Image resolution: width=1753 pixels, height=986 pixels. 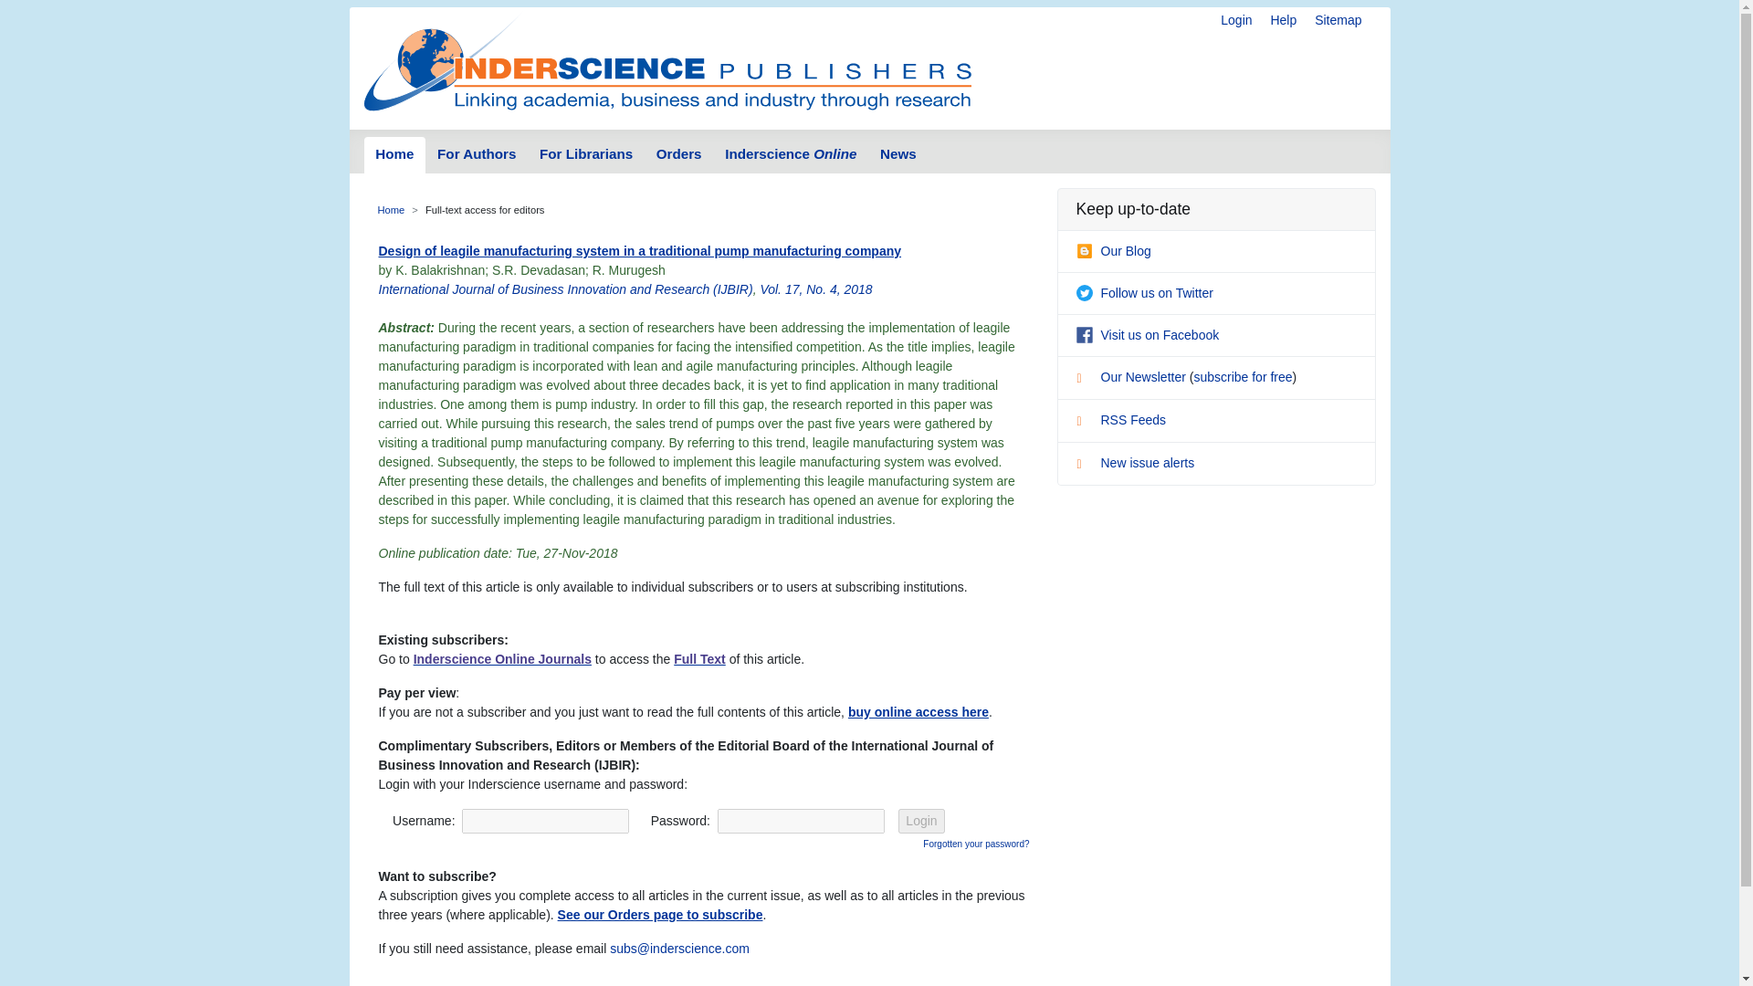 What do you see at coordinates (1144, 293) in the screenshot?
I see `Follow us on Twitter` at bounding box center [1144, 293].